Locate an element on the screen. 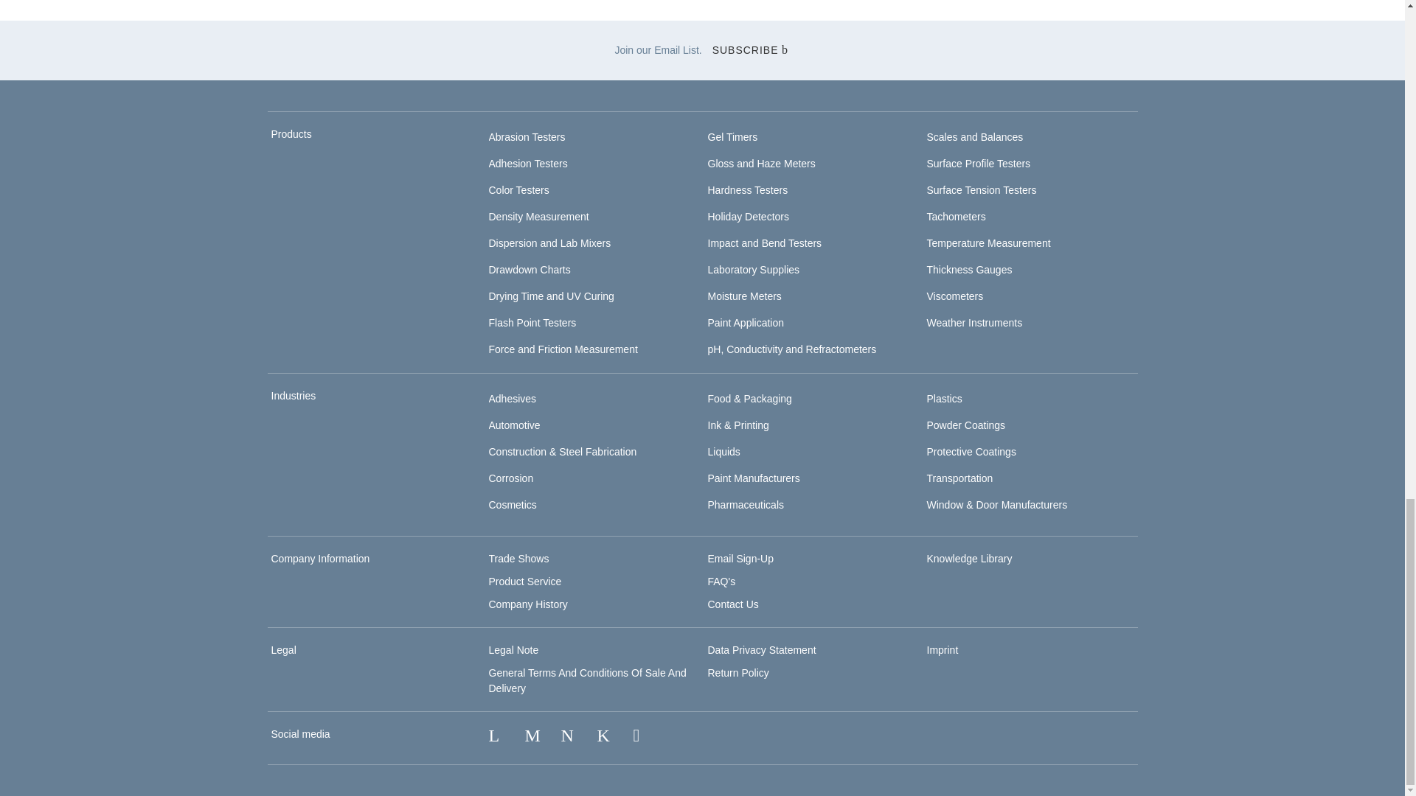  Contact Us is located at coordinates (733, 604).